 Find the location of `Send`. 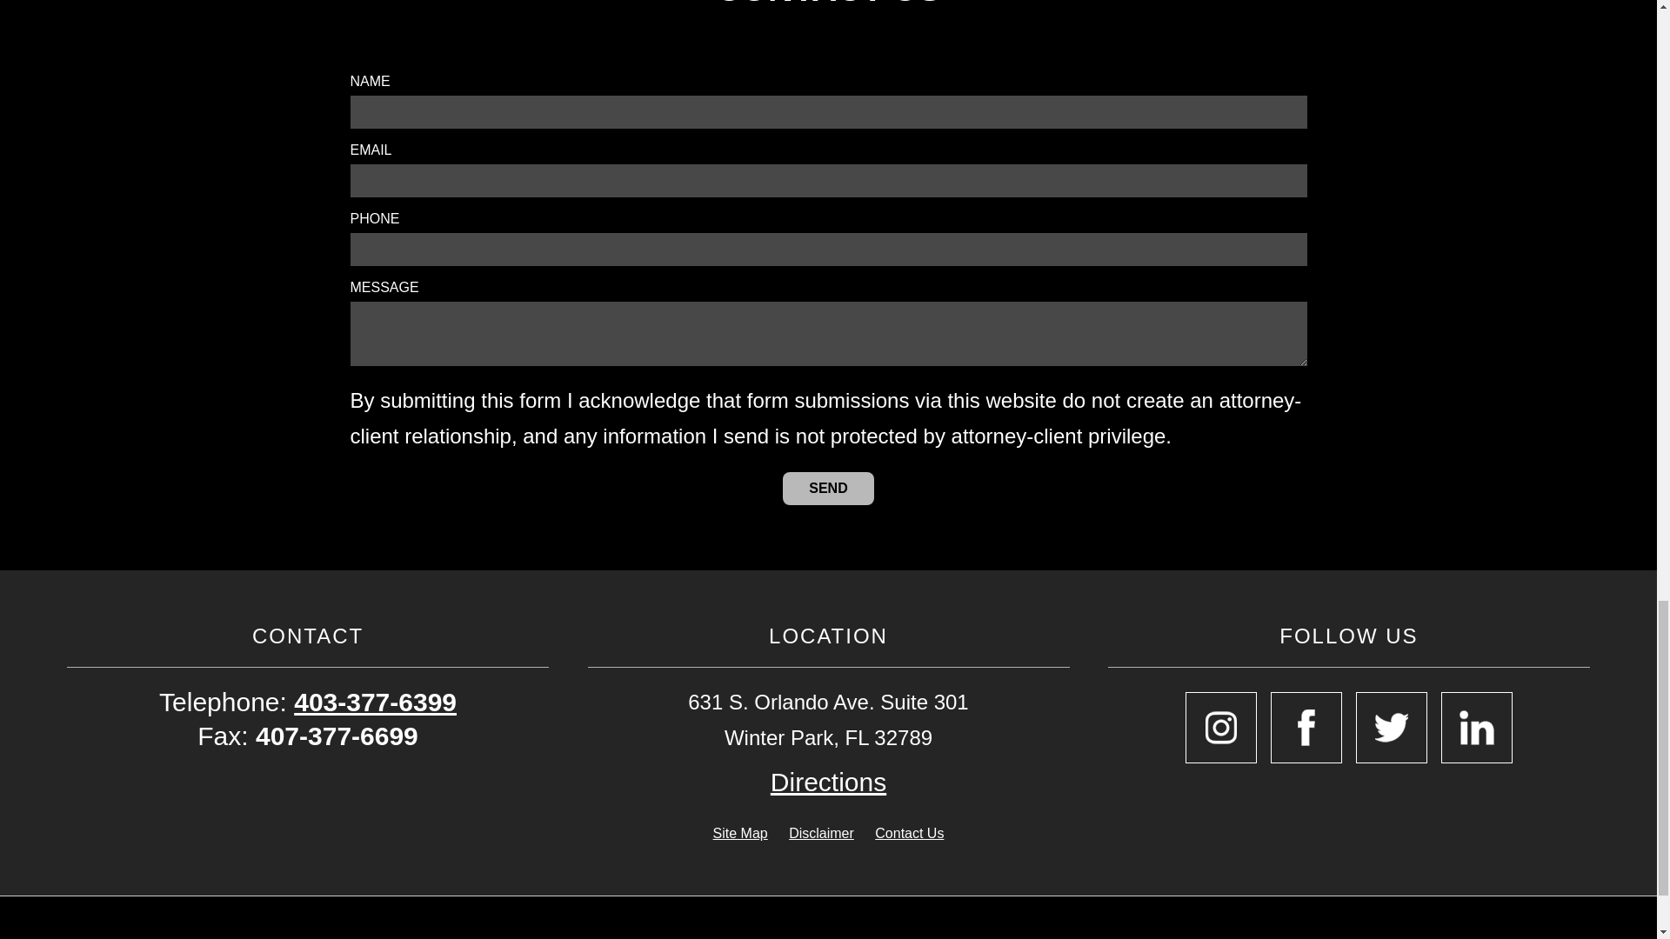

Send is located at coordinates (828, 489).